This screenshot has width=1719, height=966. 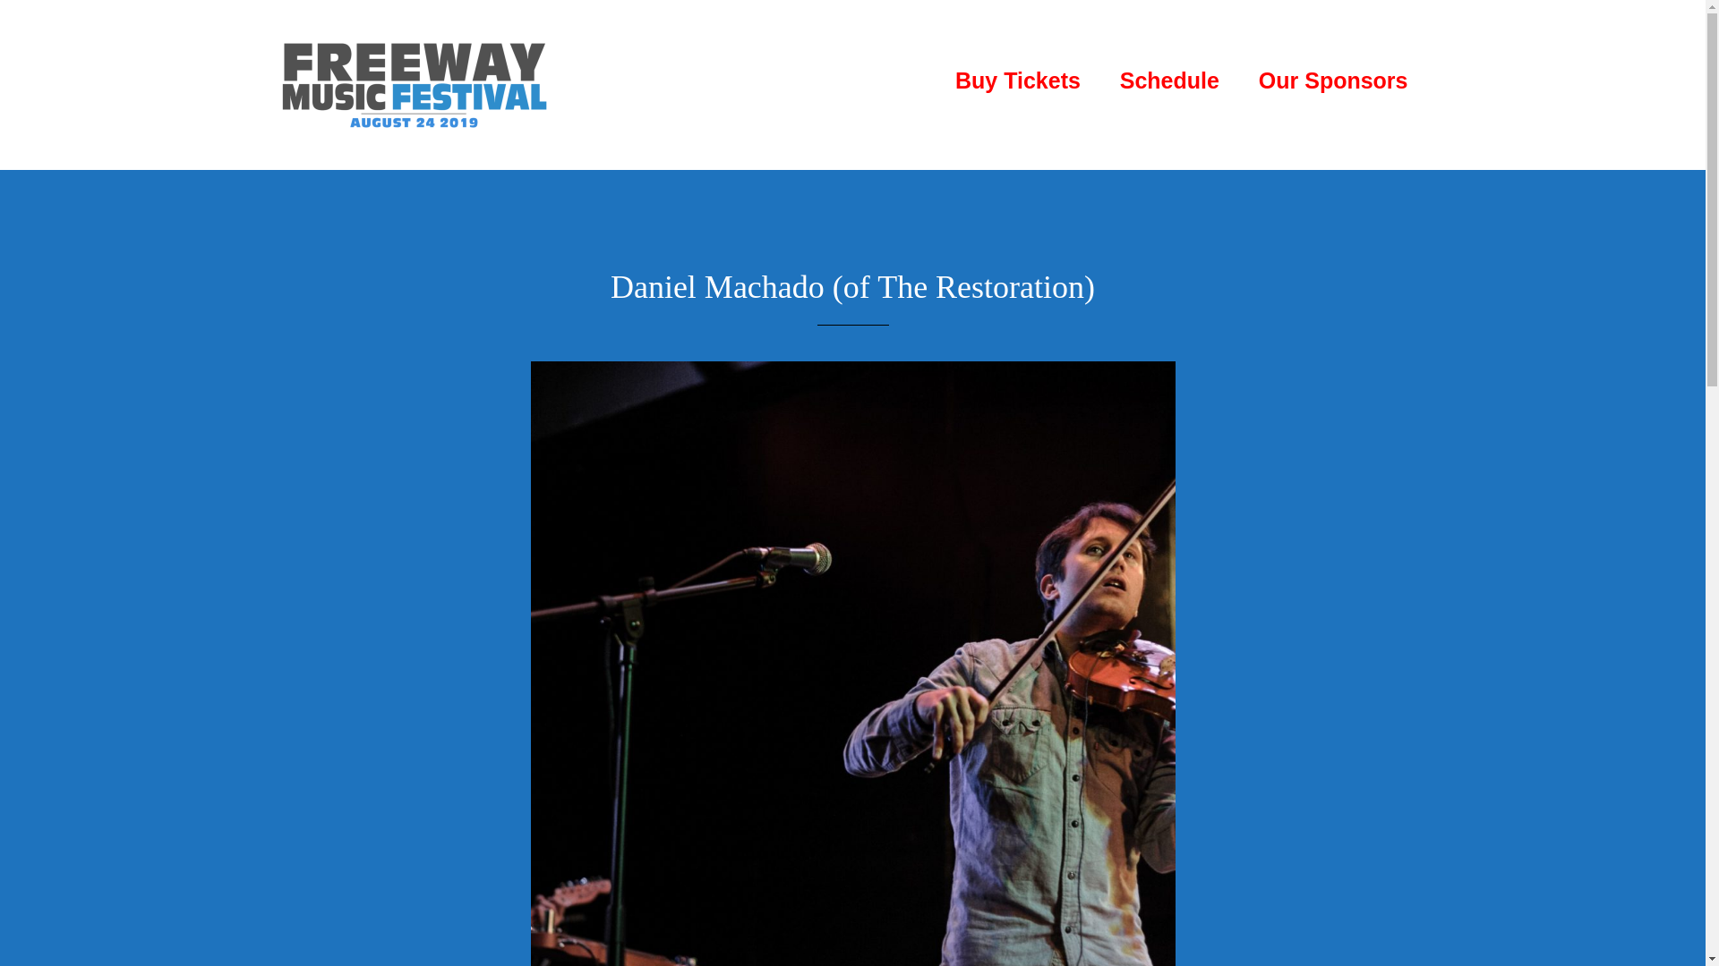 What do you see at coordinates (1169, 80) in the screenshot?
I see `Schedule` at bounding box center [1169, 80].